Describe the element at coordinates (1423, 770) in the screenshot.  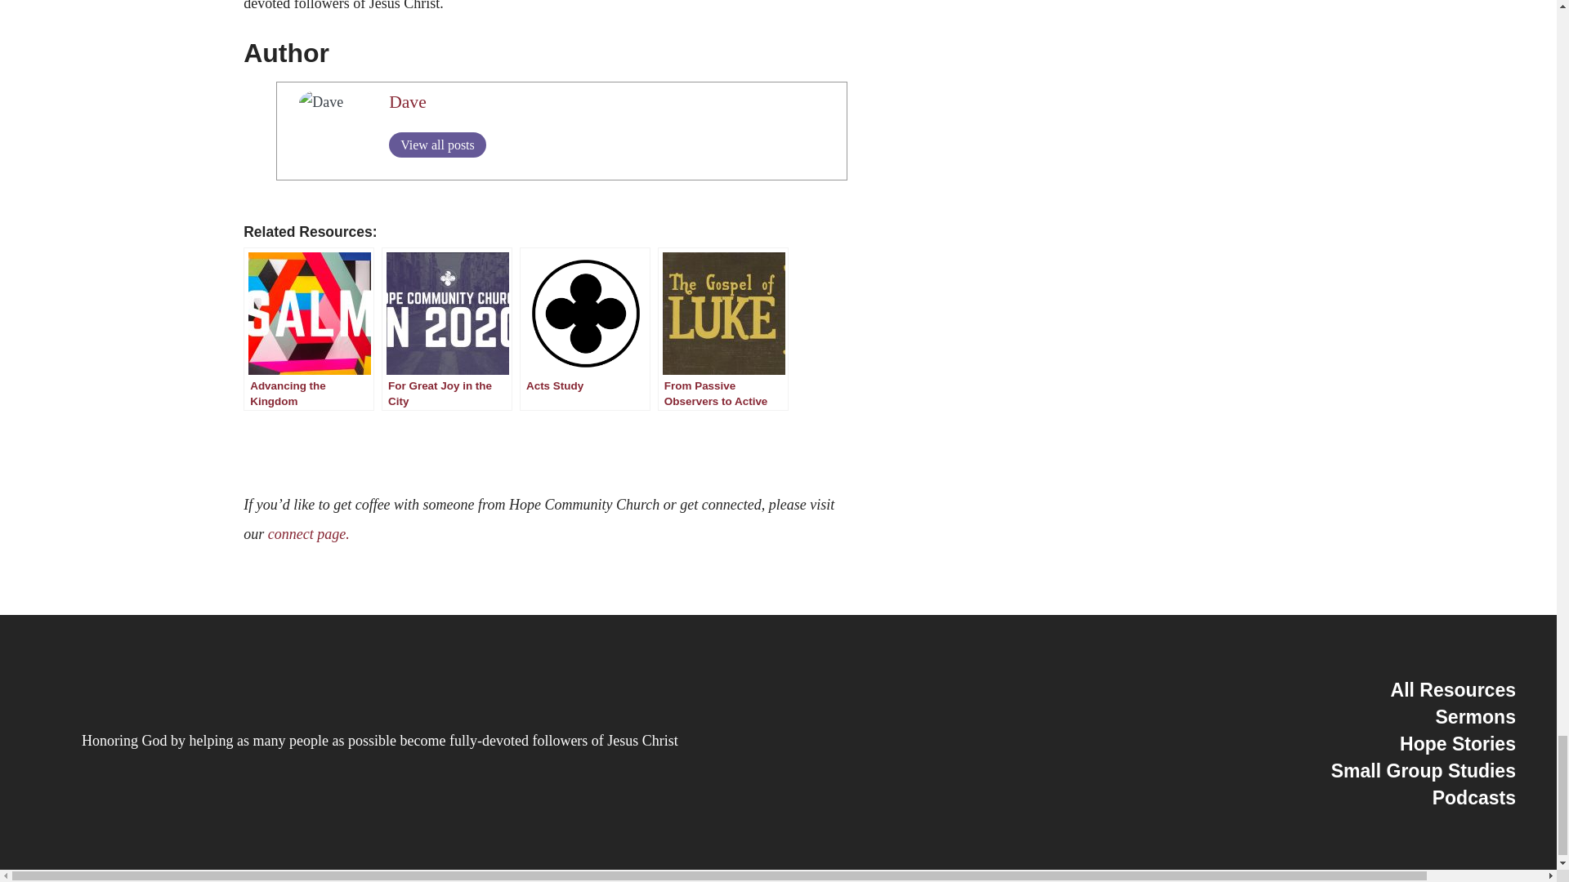
I see `Small Group Studies` at that location.